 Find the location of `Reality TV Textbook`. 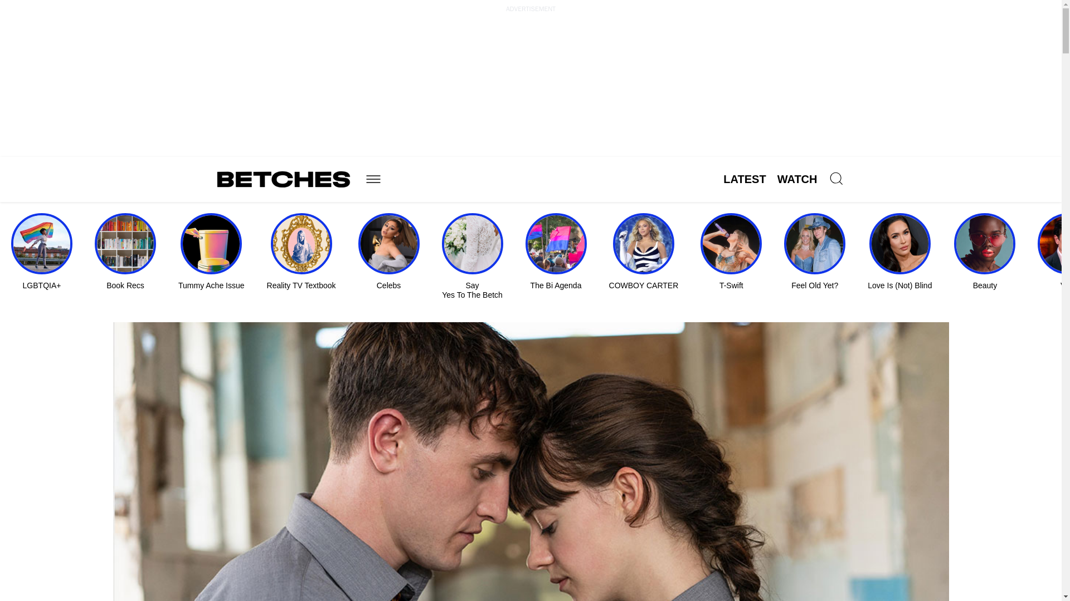

Reality TV Textbook is located at coordinates (301, 252).